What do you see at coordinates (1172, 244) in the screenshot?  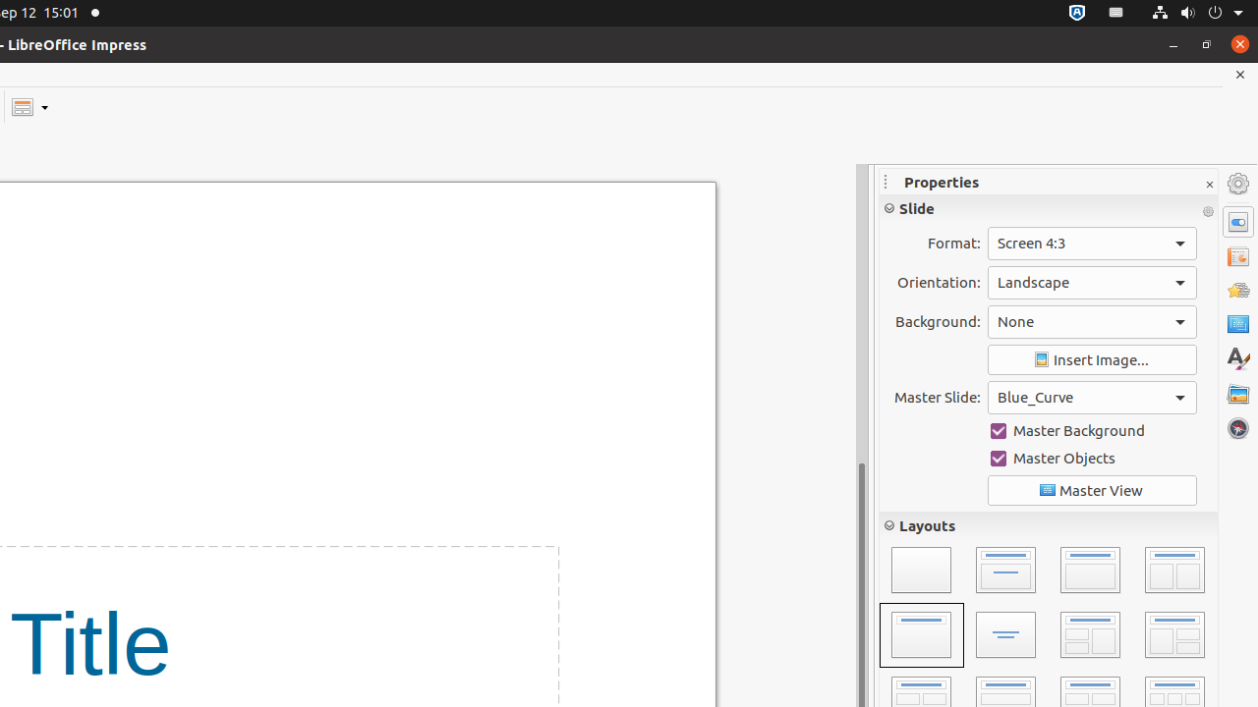 I see `Font Size` at bounding box center [1172, 244].